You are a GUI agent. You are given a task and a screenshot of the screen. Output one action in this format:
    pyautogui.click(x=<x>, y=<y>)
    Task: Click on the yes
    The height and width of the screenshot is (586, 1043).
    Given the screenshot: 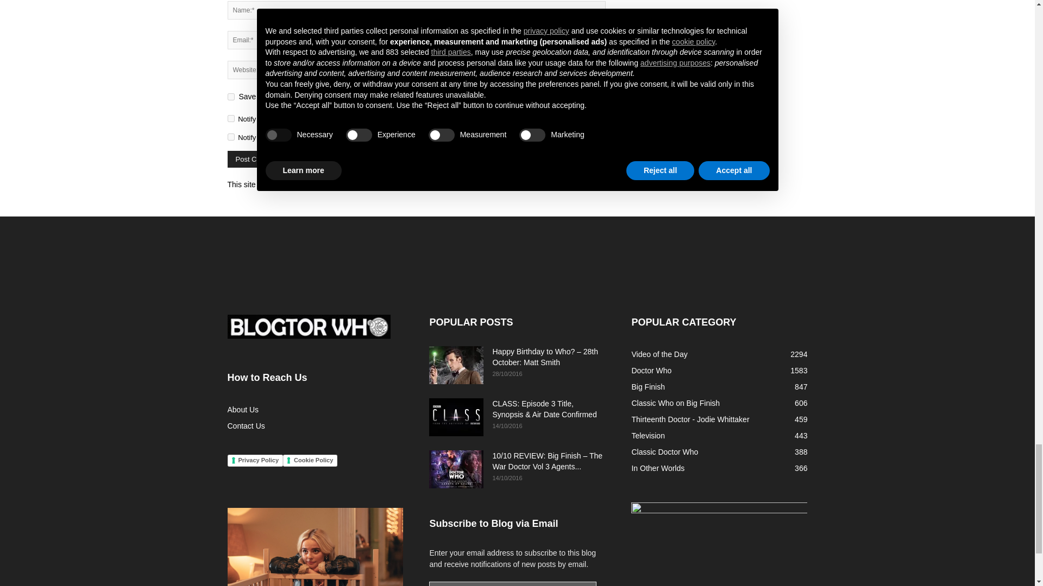 What is the action you would take?
    pyautogui.click(x=230, y=97)
    